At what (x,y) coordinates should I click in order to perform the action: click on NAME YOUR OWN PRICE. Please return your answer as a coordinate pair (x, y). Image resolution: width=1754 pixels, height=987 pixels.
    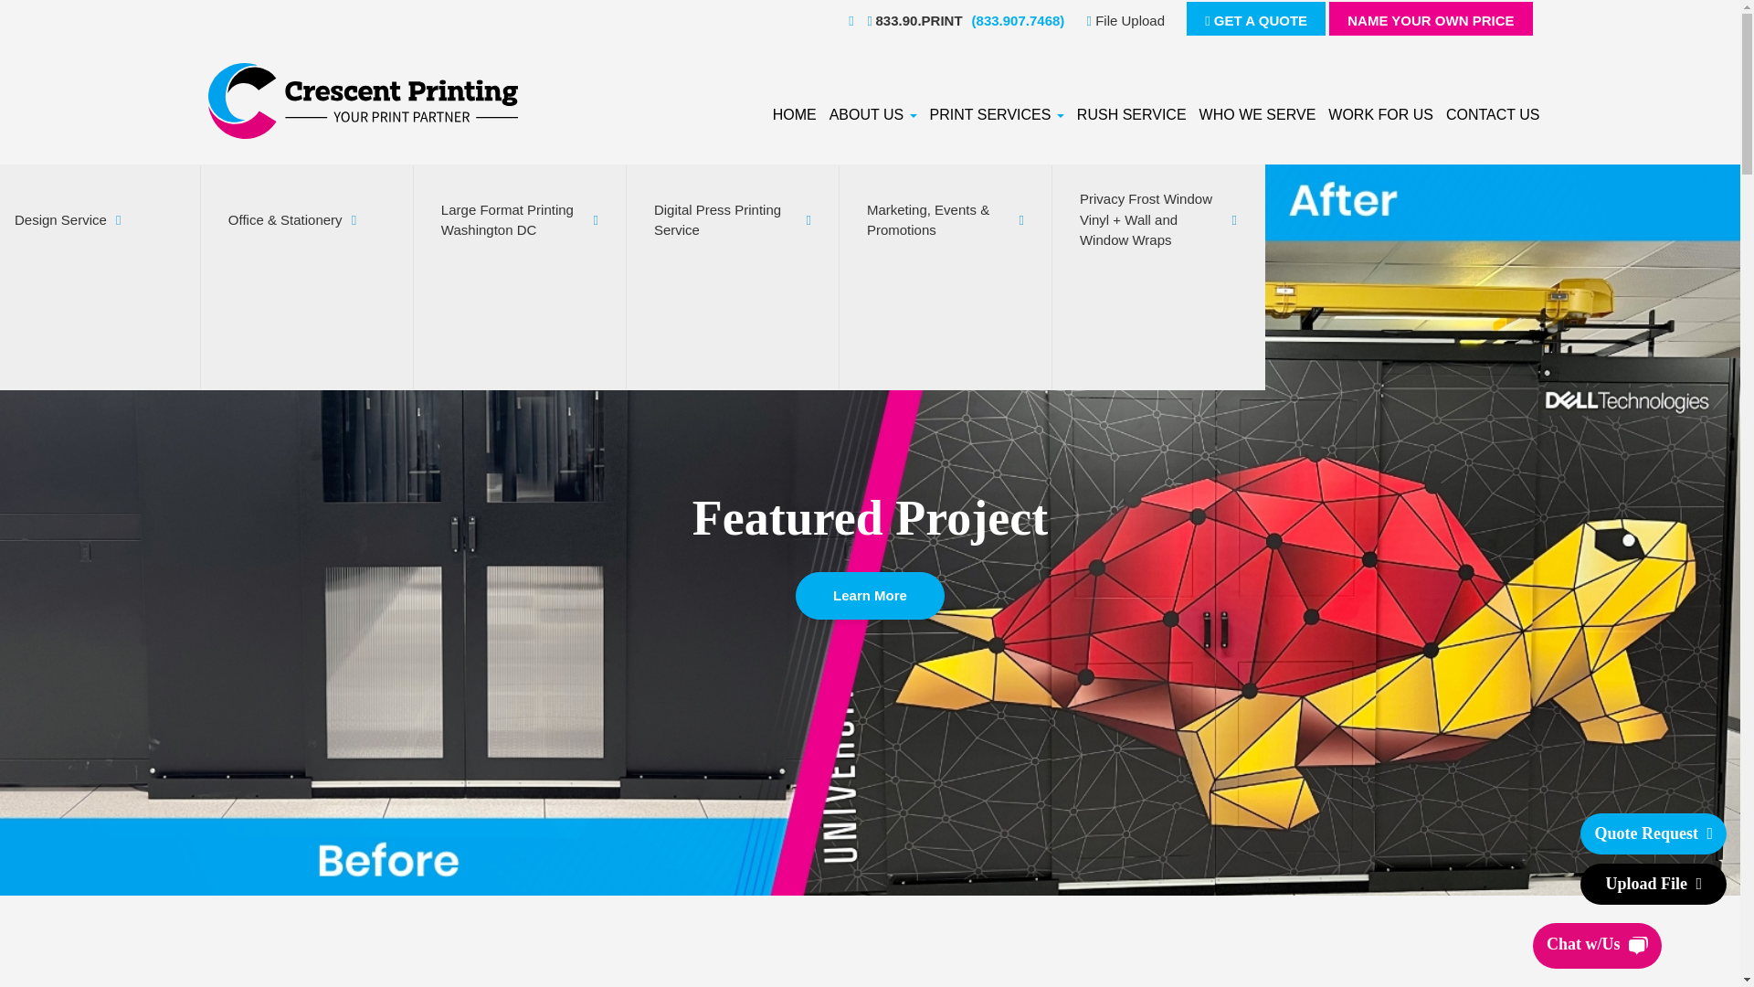
    Looking at the image, I should click on (1431, 18).